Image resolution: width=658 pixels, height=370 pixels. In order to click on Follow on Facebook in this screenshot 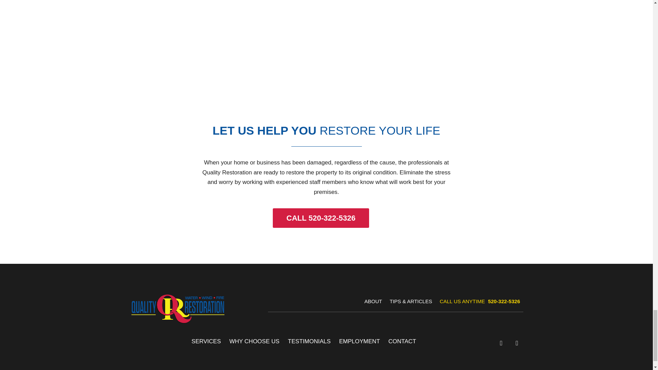, I will do `click(501, 343)`.